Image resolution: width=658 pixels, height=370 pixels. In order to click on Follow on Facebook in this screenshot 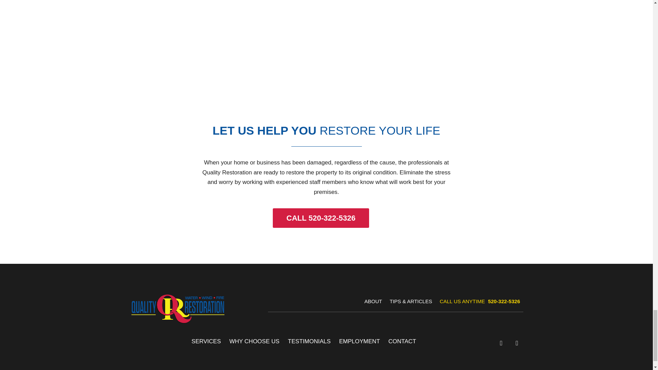, I will do `click(501, 343)`.